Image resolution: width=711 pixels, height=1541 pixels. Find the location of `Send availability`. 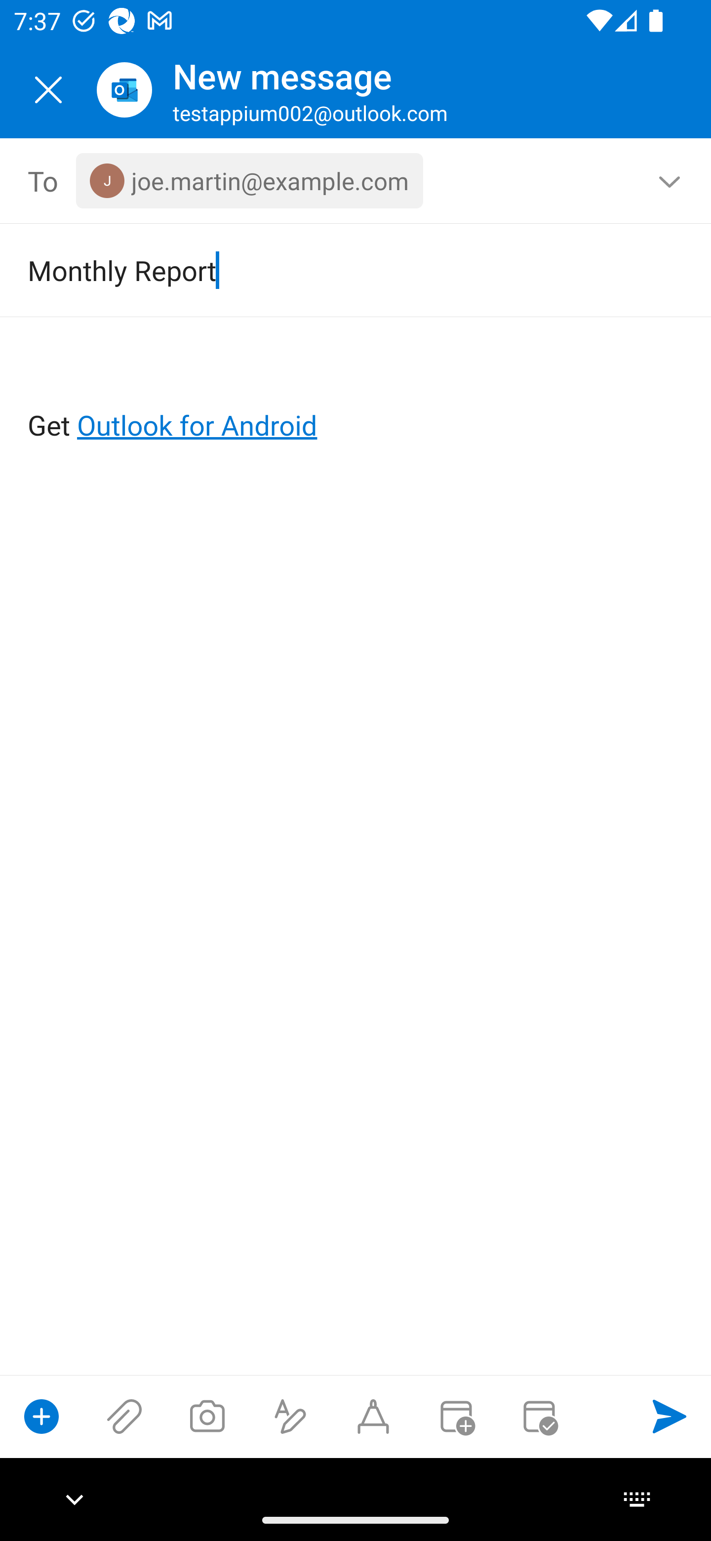

Send availability is located at coordinates (539, 1416).